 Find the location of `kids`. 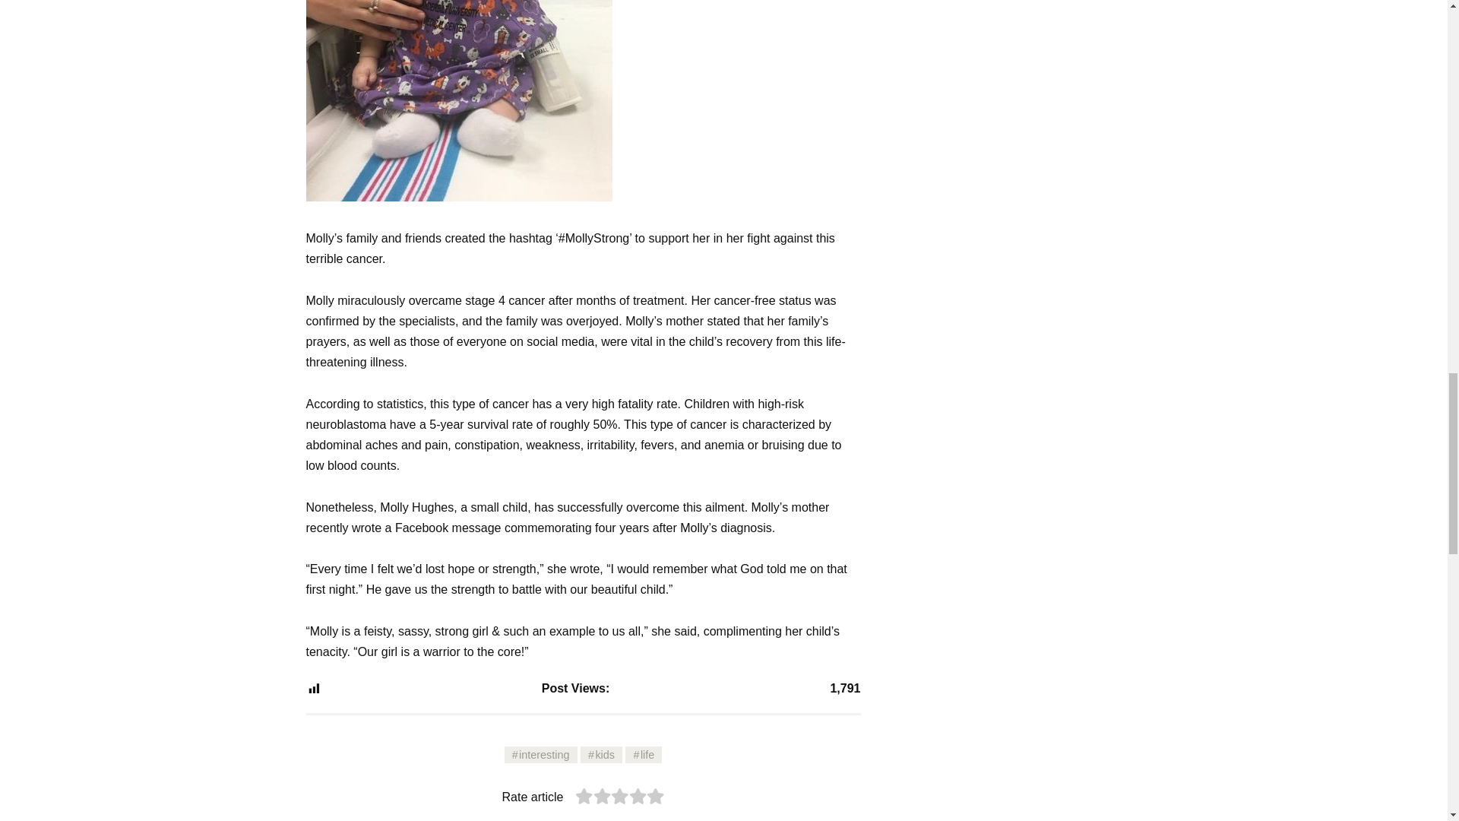

kids is located at coordinates (602, 754).